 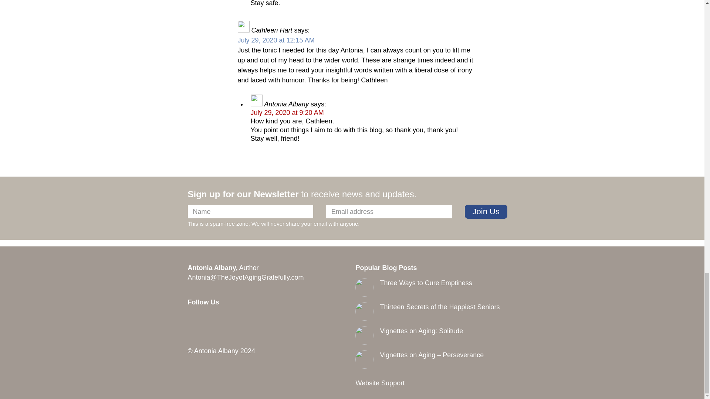 I want to click on Three Ways to Cure Emptiness, so click(x=426, y=283).